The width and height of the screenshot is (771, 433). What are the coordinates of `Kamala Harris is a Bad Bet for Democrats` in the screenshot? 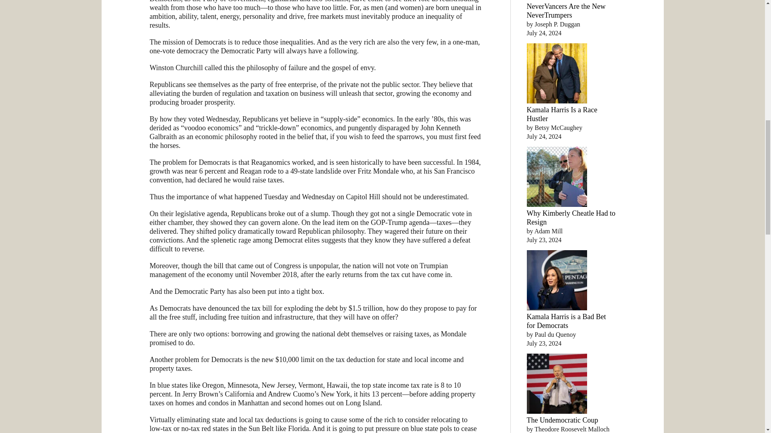 It's located at (566, 321).